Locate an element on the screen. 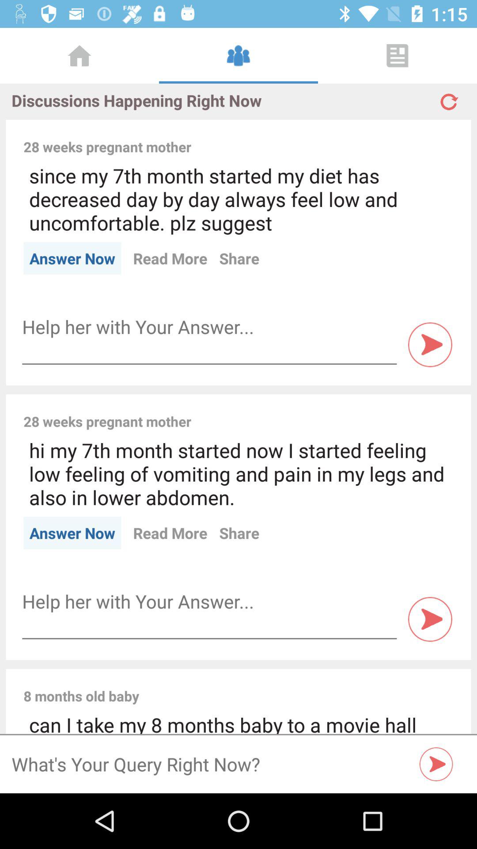  turn on the item next to the 28 weeks pregnant item is located at coordinates (328, 412).